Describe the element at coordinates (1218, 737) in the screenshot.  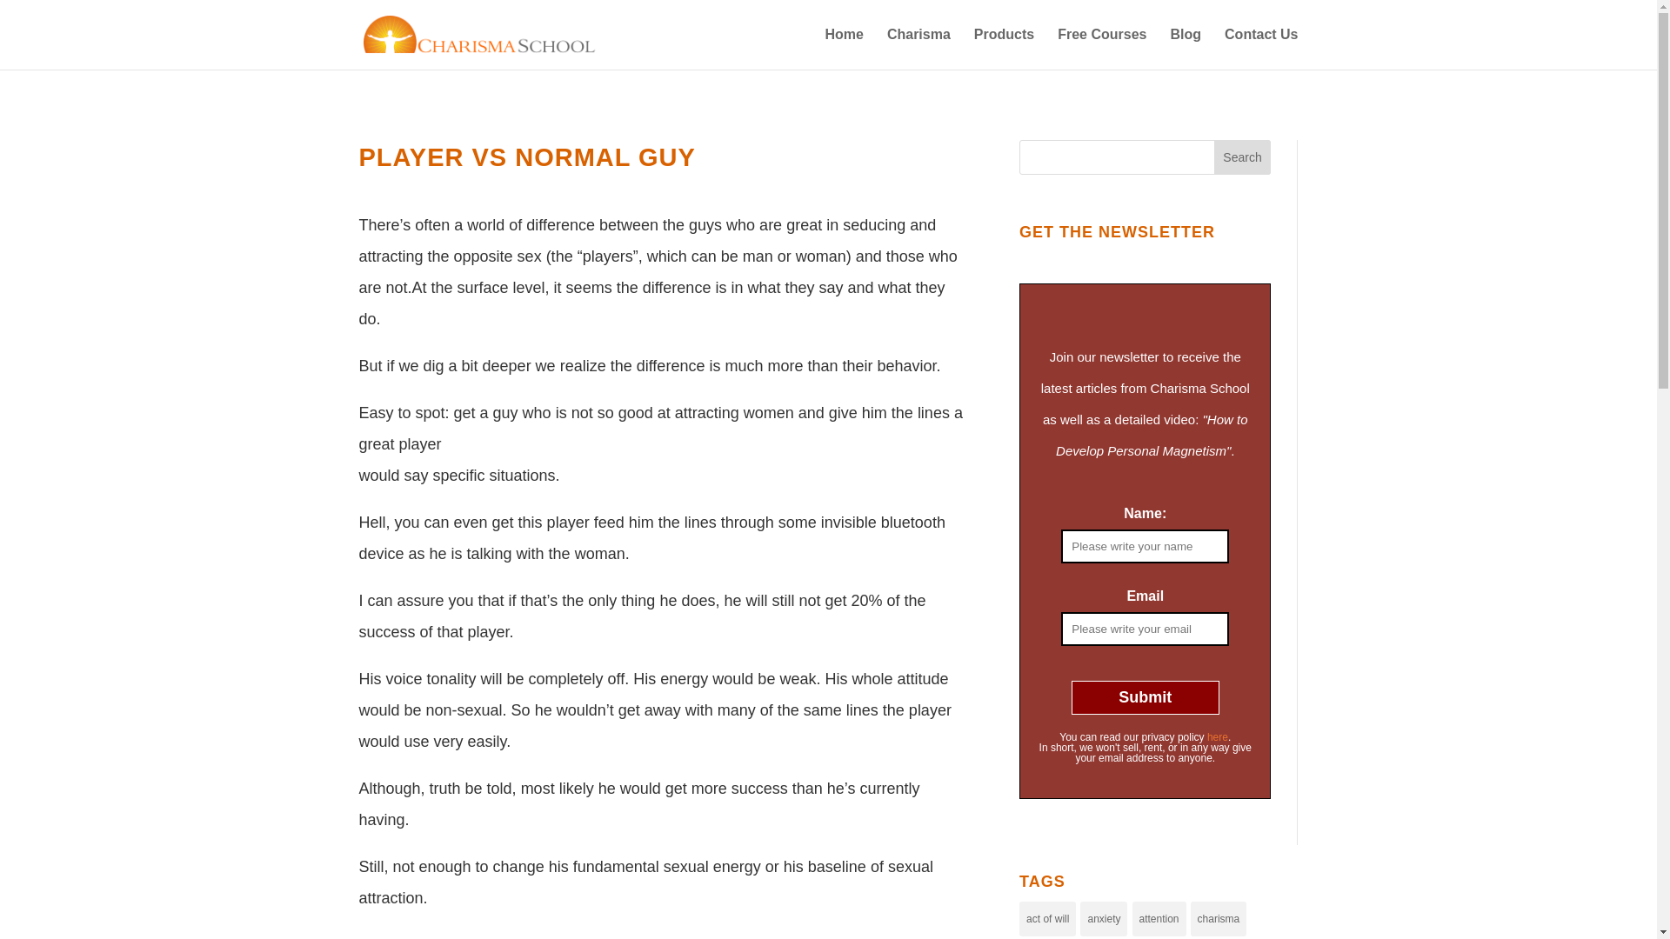
I see `here` at that location.